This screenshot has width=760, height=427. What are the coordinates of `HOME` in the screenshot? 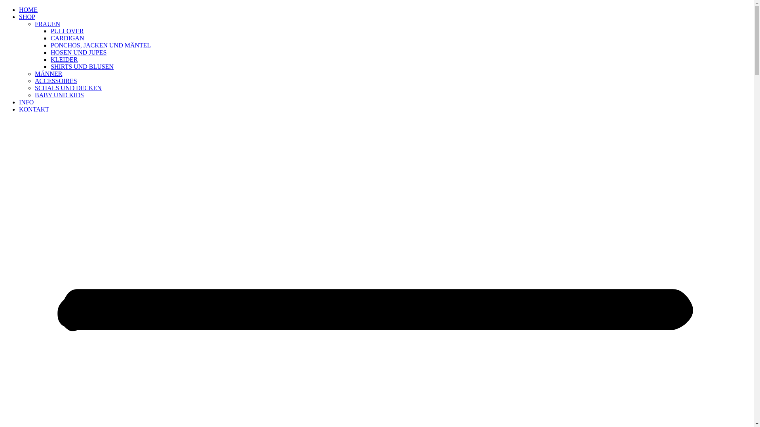 It's located at (28, 9).